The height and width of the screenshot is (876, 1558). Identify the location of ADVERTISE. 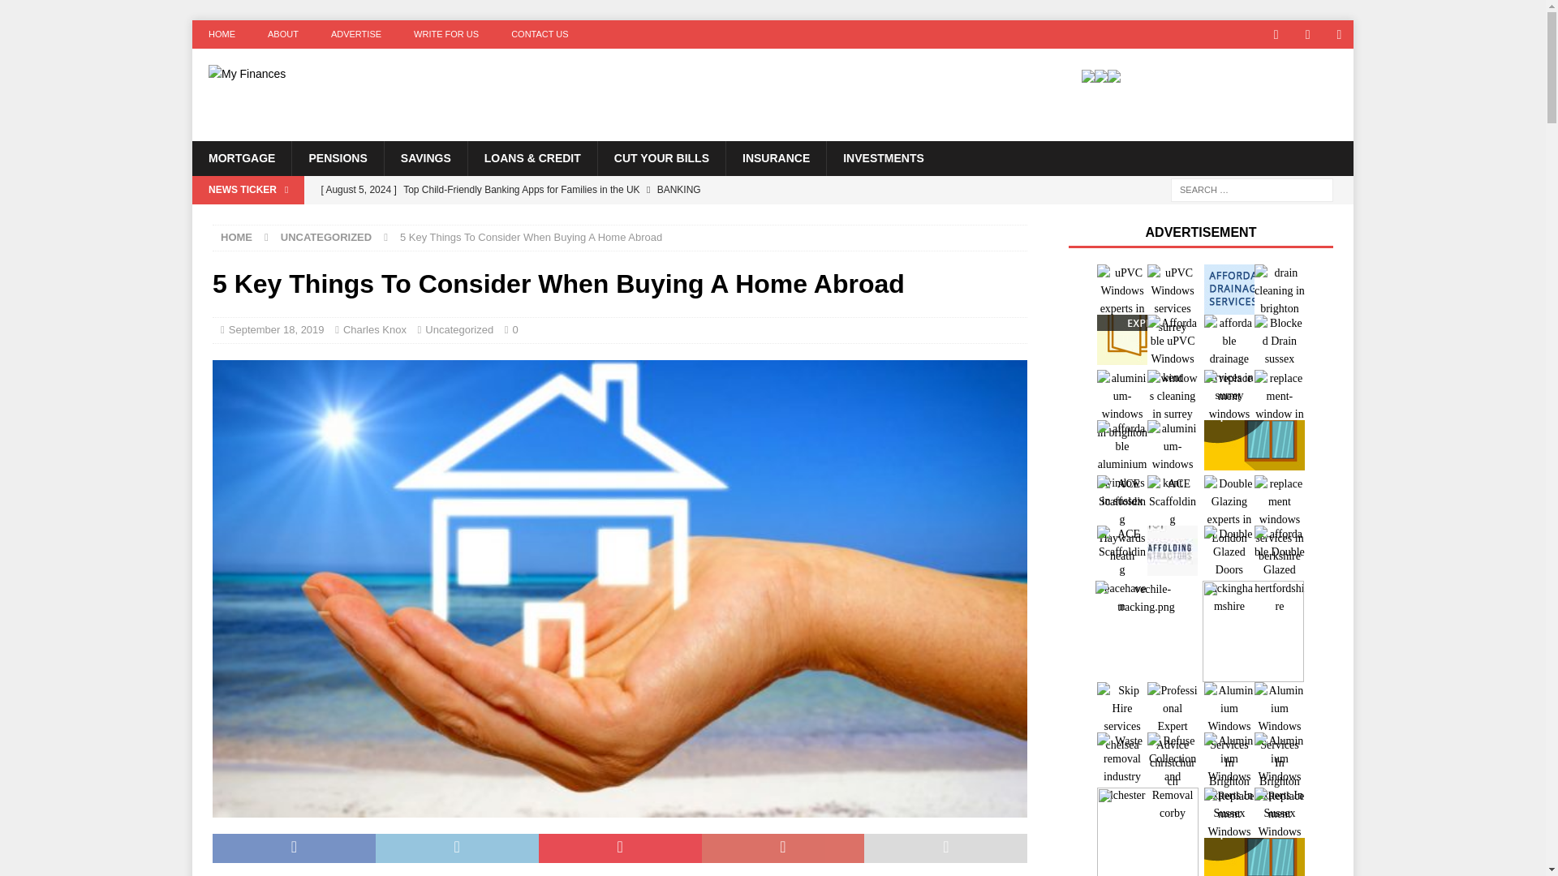
(355, 34).